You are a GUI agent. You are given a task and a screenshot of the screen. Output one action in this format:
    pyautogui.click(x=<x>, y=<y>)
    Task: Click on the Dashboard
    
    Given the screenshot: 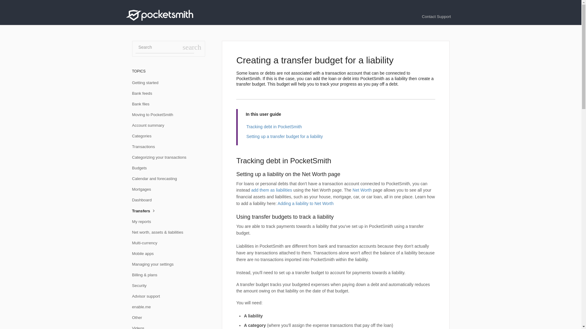 What is the action you would take?
    pyautogui.click(x=144, y=200)
    